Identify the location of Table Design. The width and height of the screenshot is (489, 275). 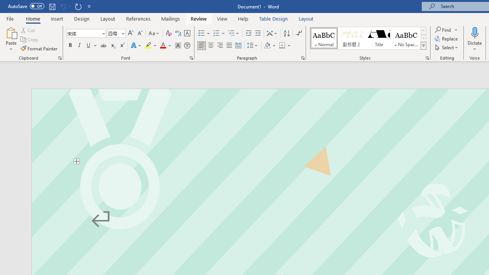
(274, 18).